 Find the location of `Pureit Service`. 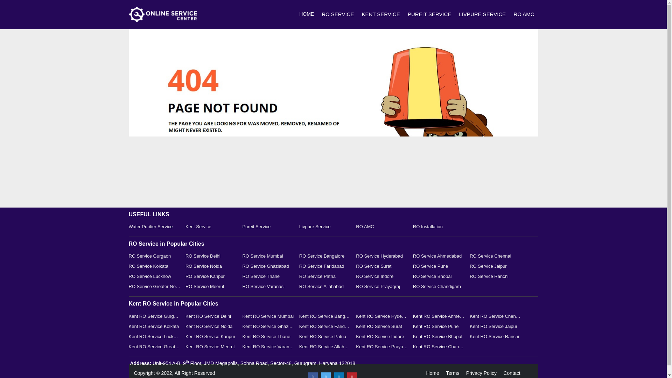

Pureit Service is located at coordinates (268, 227).